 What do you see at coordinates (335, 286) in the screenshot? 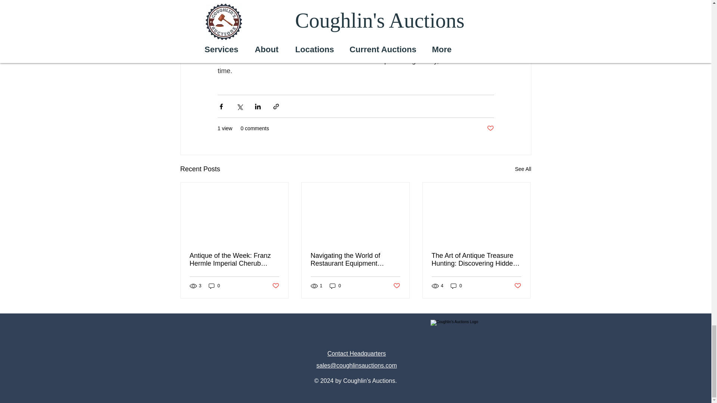
I see `0` at bounding box center [335, 286].